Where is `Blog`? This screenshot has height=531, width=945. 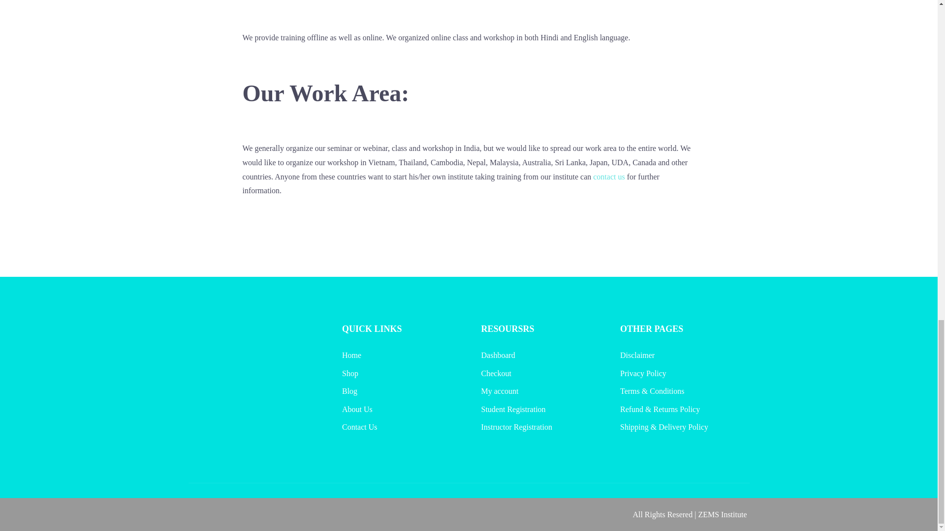 Blog is located at coordinates (349, 391).